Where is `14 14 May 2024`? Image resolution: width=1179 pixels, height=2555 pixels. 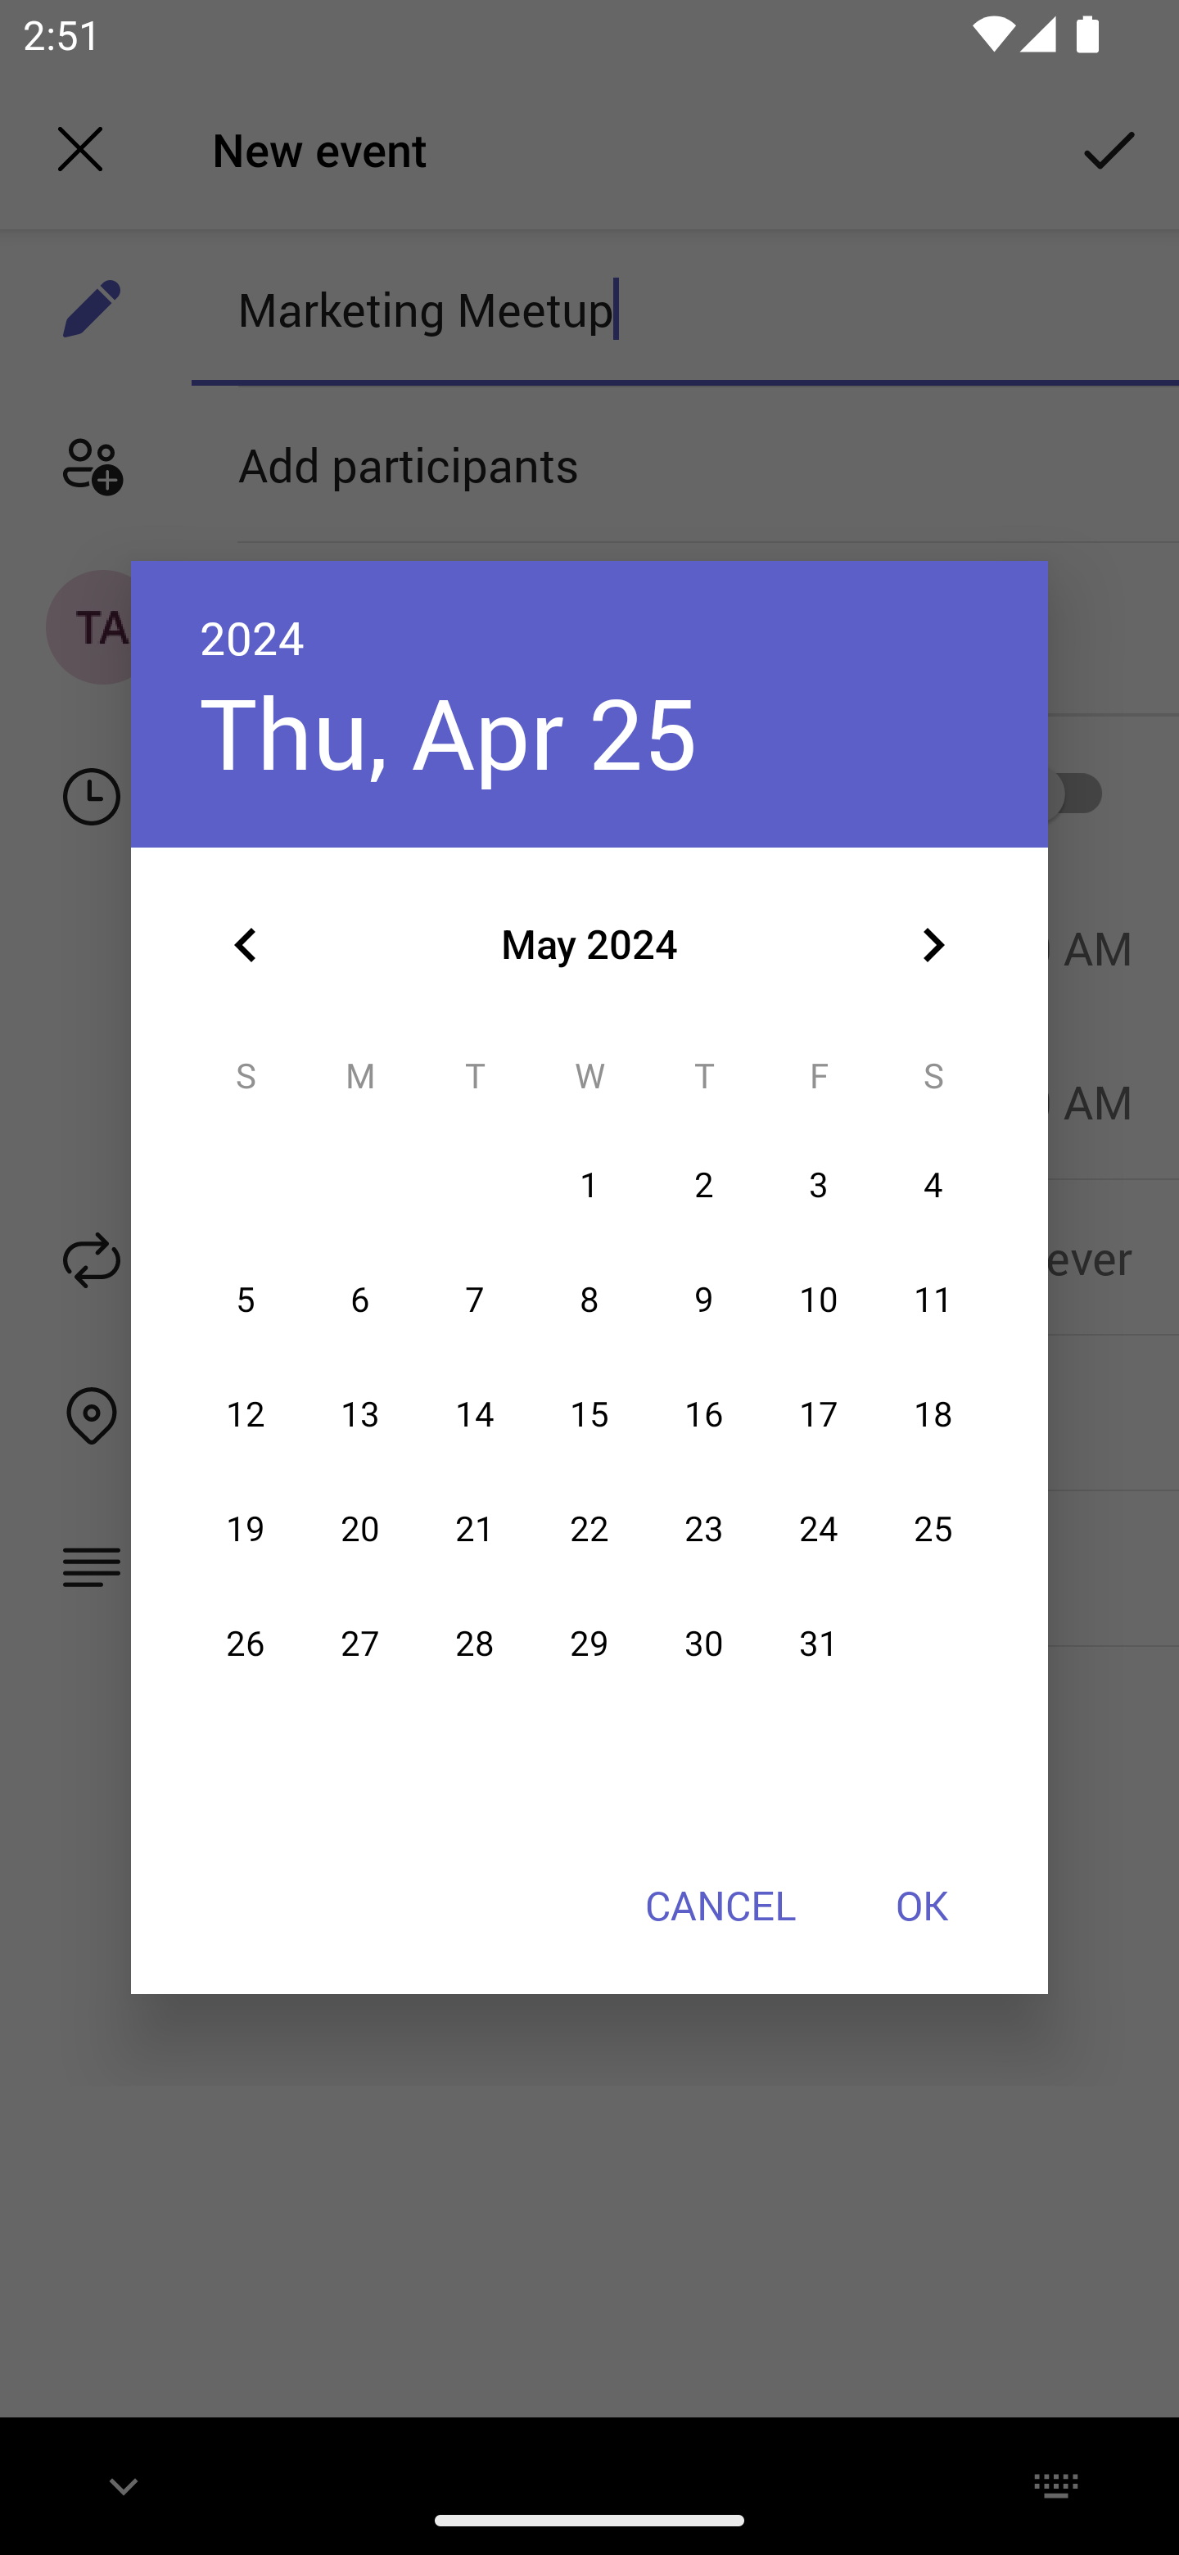 14 14 May 2024 is located at coordinates (474, 1413).